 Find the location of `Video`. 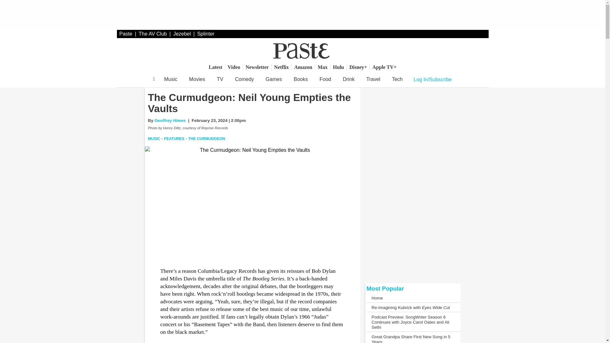

Video is located at coordinates (234, 67).